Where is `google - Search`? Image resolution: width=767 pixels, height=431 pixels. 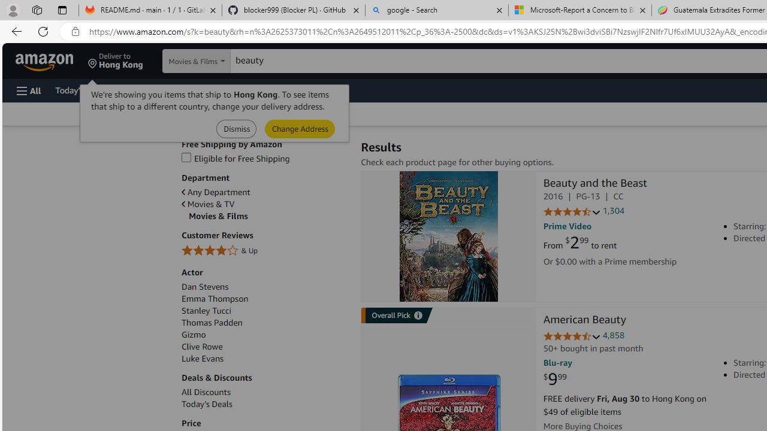
google - Search is located at coordinates (437, 11).